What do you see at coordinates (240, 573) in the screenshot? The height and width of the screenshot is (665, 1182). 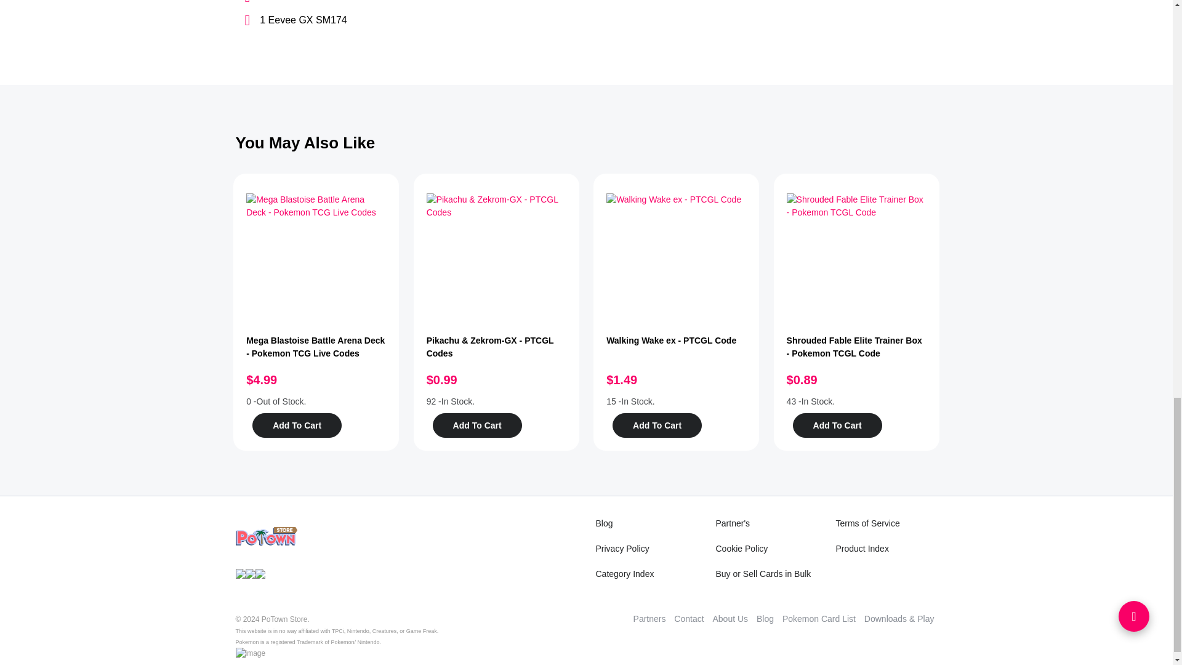 I see `Like Us on Facebook` at bounding box center [240, 573].